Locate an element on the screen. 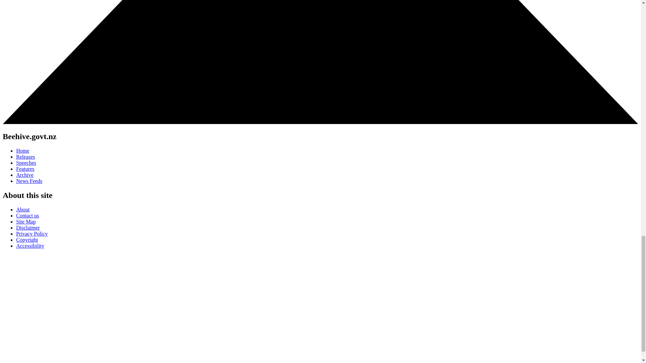 Image resolution: width=646 pixels, height=363 pixels. News Feeds is located at coordinates (29, 181).